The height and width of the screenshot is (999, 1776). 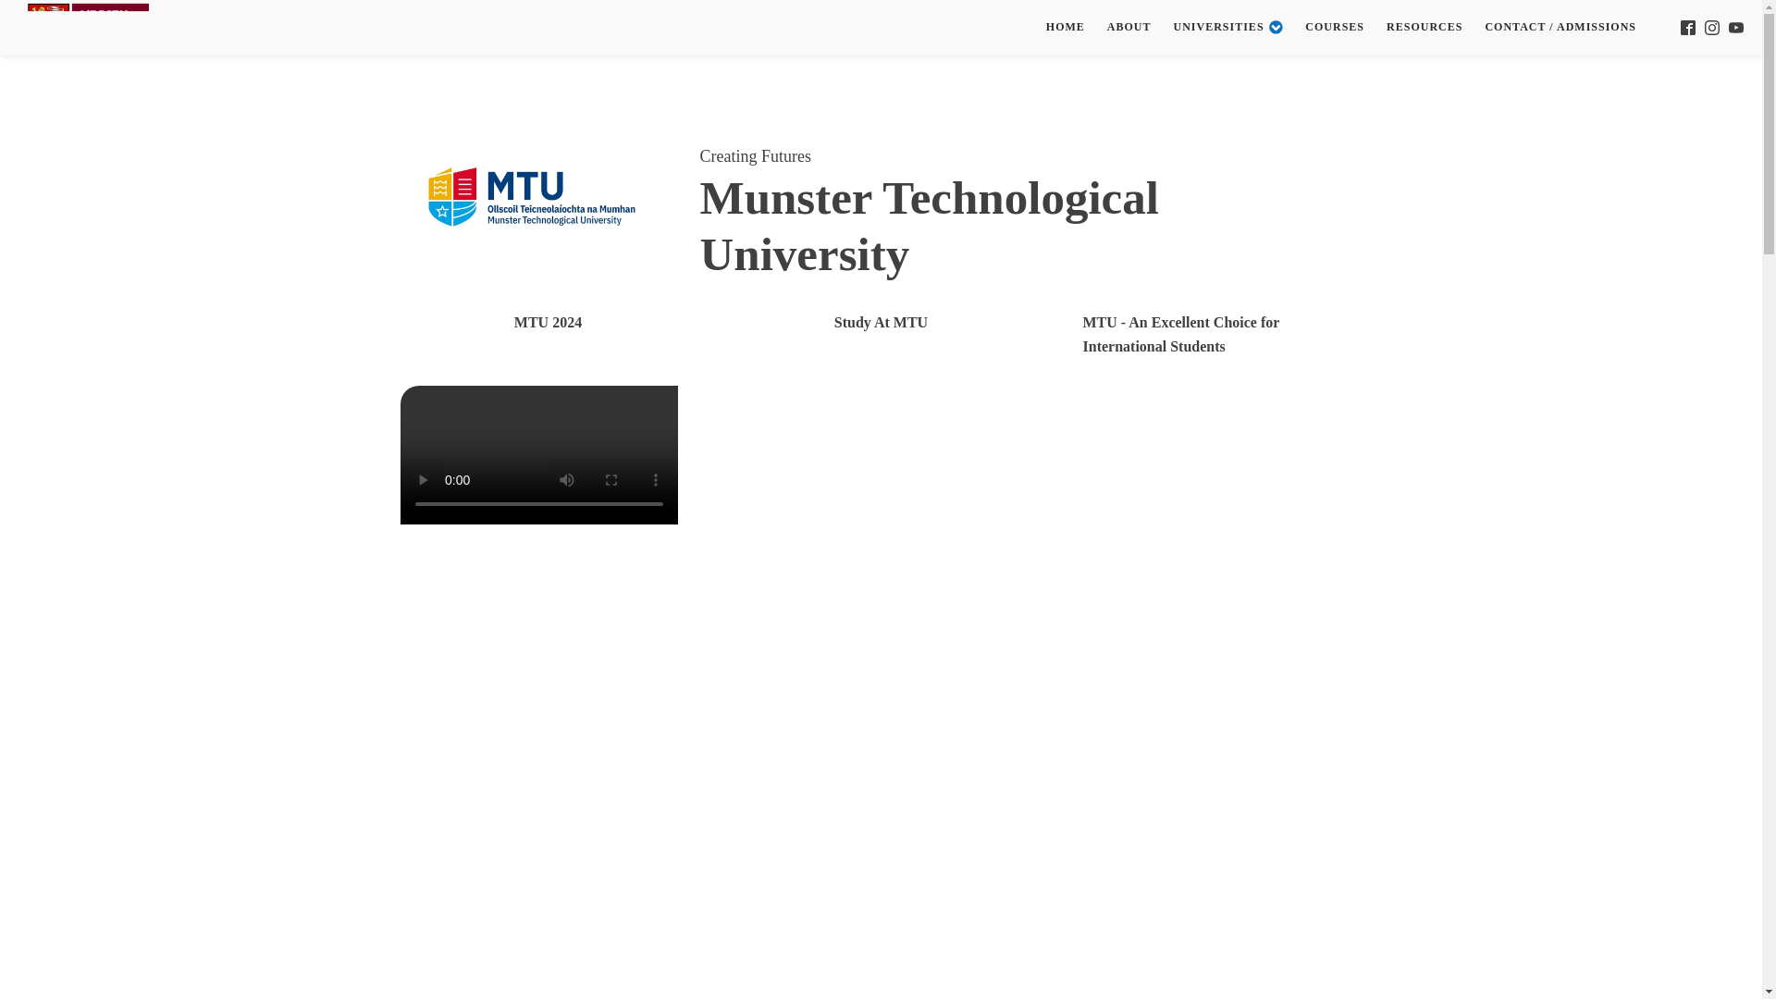 I want to click on RESOURCES, so click(x=1424, y=27).